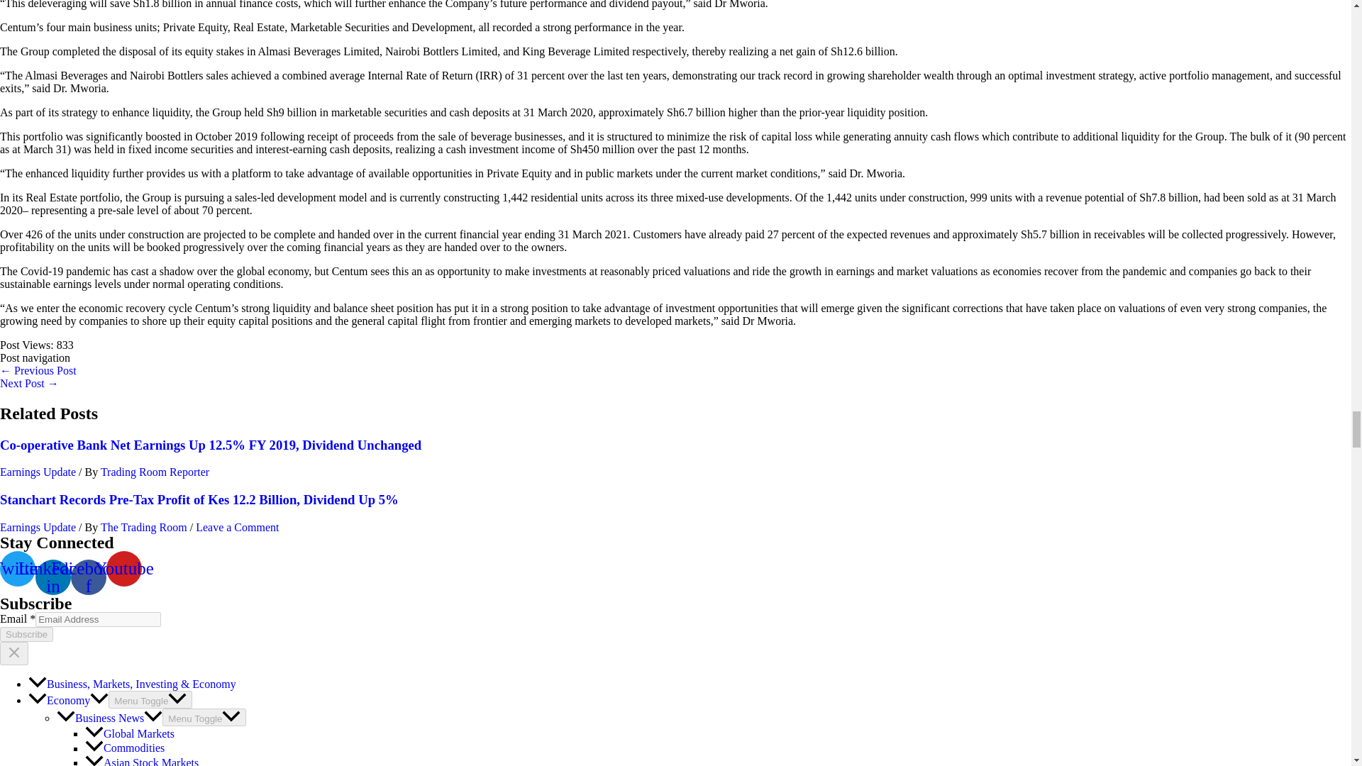 The image size is (1362, 766). Describe the element at coordinates (88, 577) in the screenshot. I see `Facebook-f` at that location.